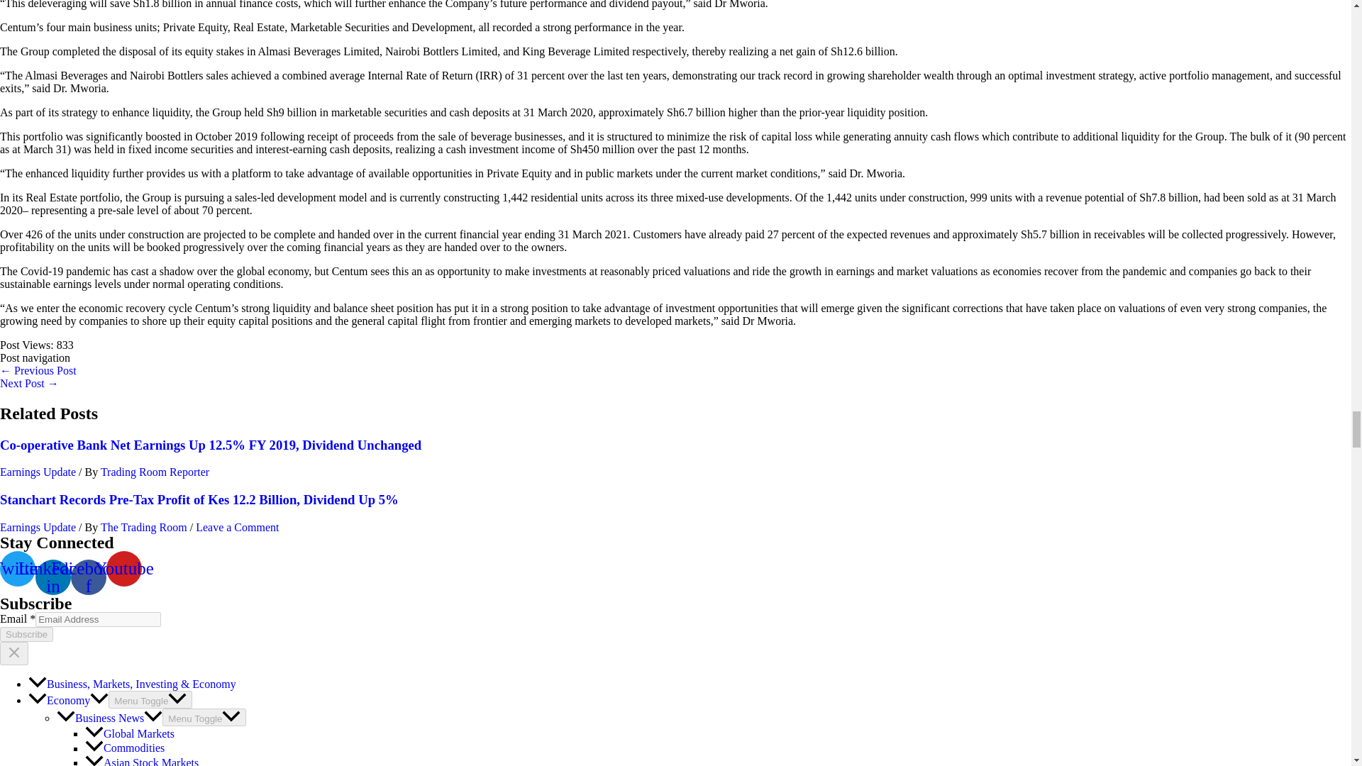 The image size is (1362, 766). Describe the element at coordinates (88, 577) in the screenshot. I see `Facebook-f` at that location.